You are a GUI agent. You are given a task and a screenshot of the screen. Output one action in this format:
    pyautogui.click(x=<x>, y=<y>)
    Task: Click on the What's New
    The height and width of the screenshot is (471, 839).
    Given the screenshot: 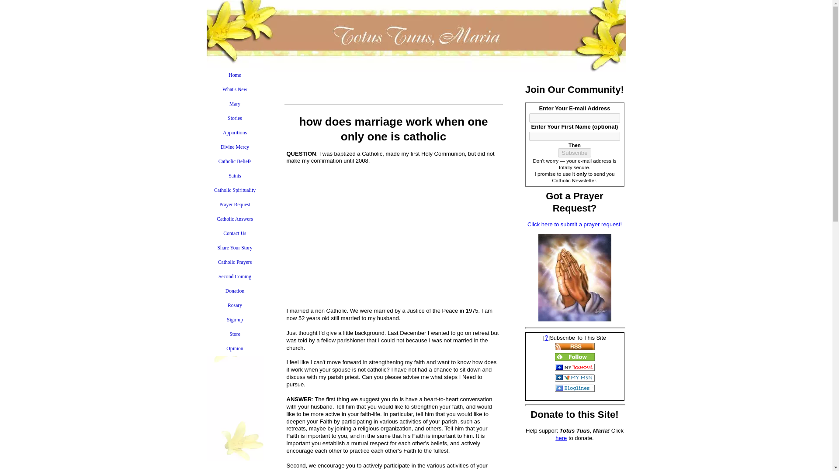 What is the action you would take?
    pyautogui.click(x=235, y=90)
    